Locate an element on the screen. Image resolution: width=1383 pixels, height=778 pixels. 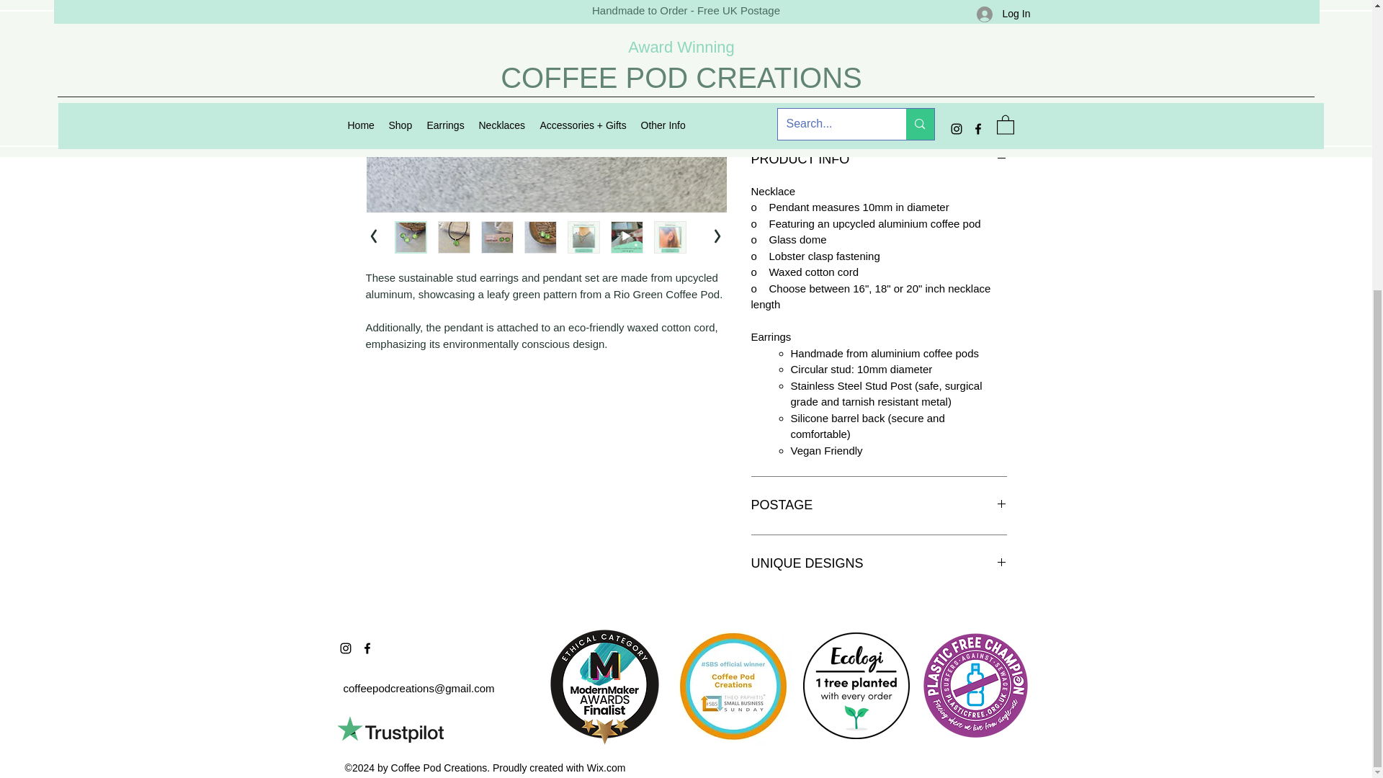
Add to Cart is located at coordinates (879, 99).